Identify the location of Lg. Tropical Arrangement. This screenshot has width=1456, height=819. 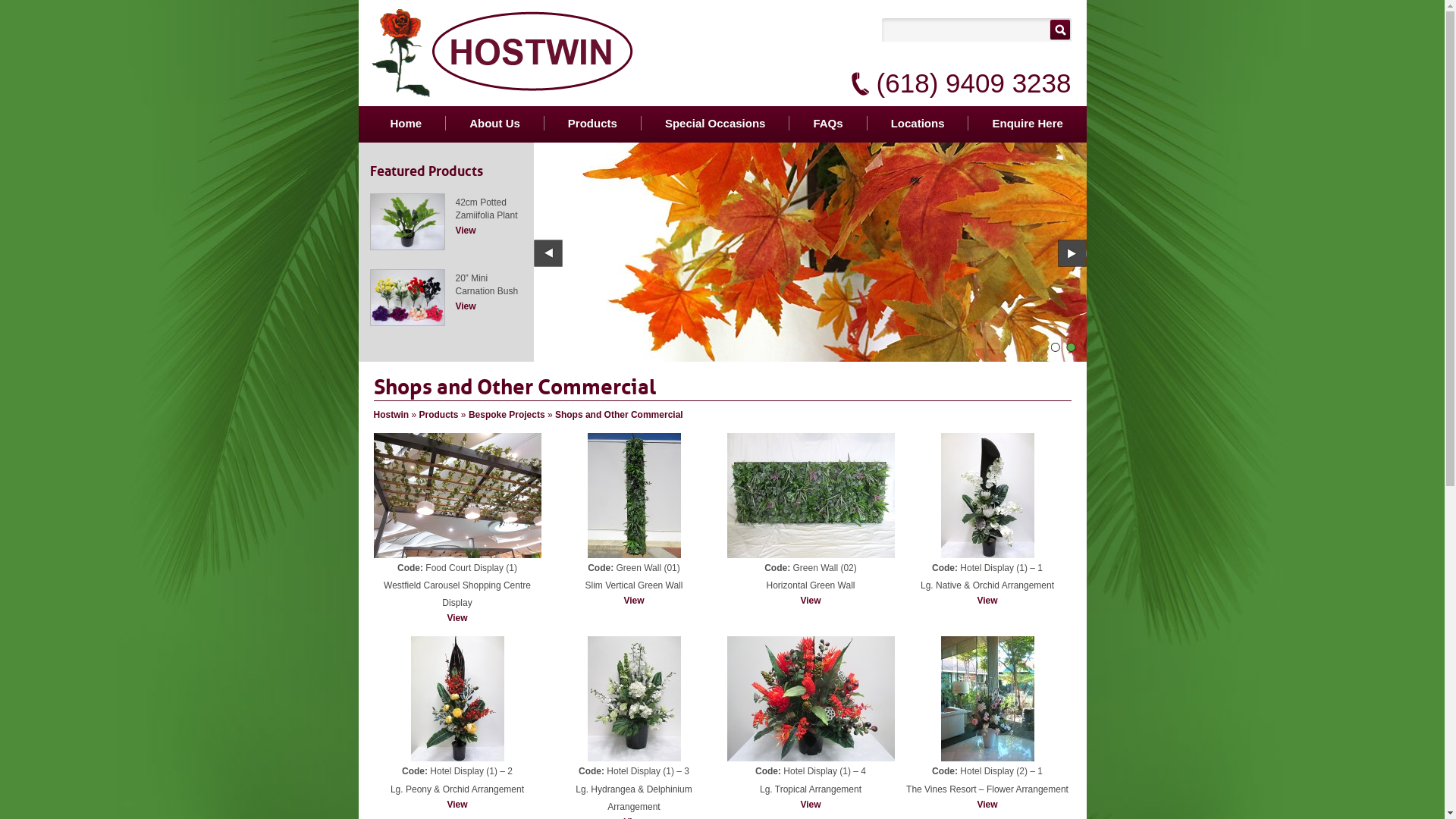
(811, 789).